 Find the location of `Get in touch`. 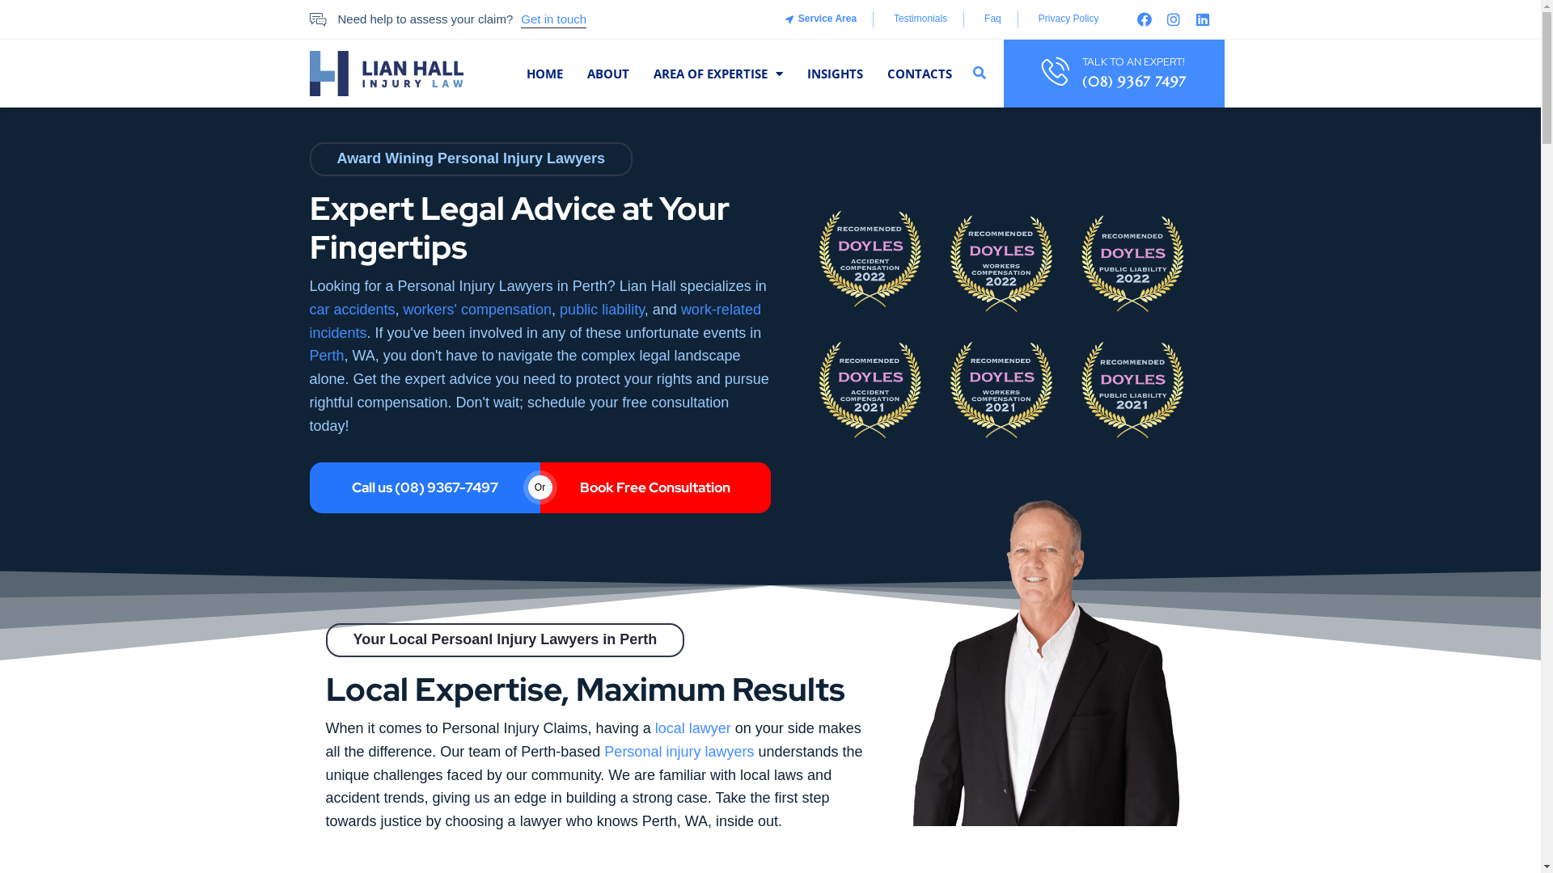

Get in touch is located at coordinates (553, 19).